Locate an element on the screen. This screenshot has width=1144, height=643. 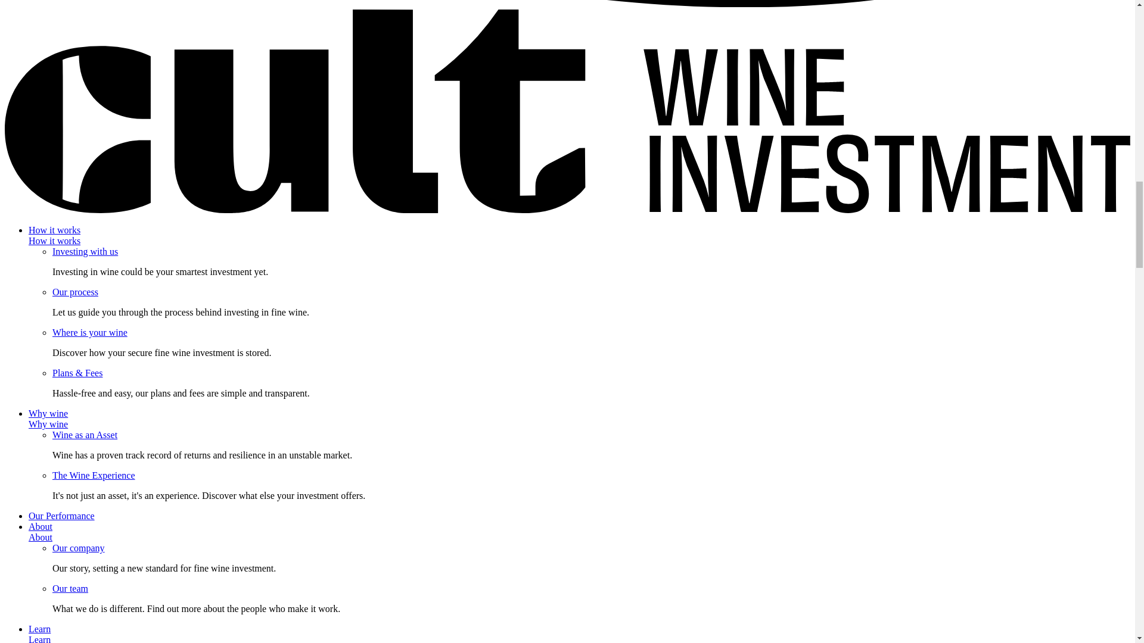
About is located at coordinates (41, 537).